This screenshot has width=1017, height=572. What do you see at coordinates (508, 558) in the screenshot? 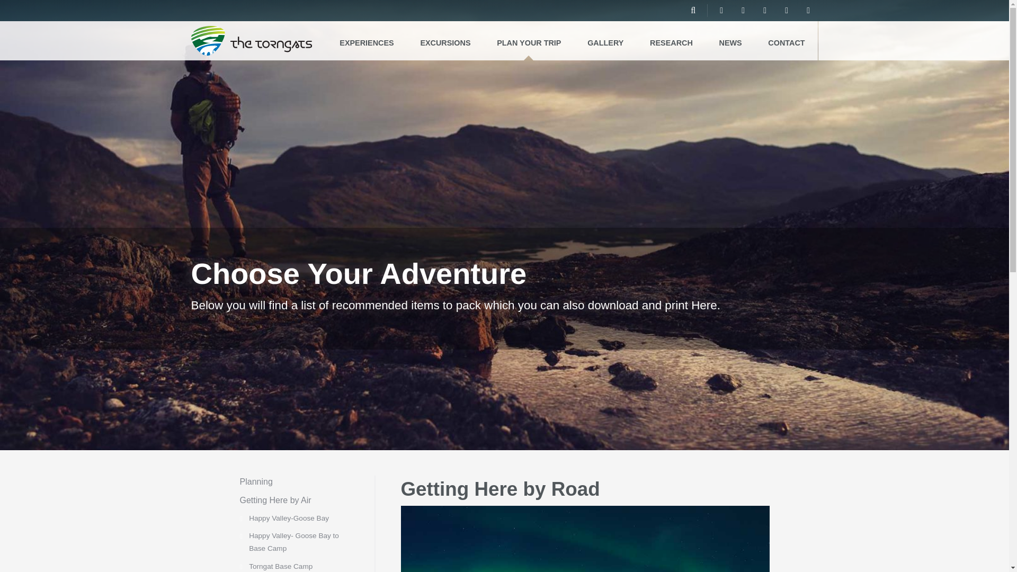
I see `WaterWerks Agency` at bounding box center [508, 558].